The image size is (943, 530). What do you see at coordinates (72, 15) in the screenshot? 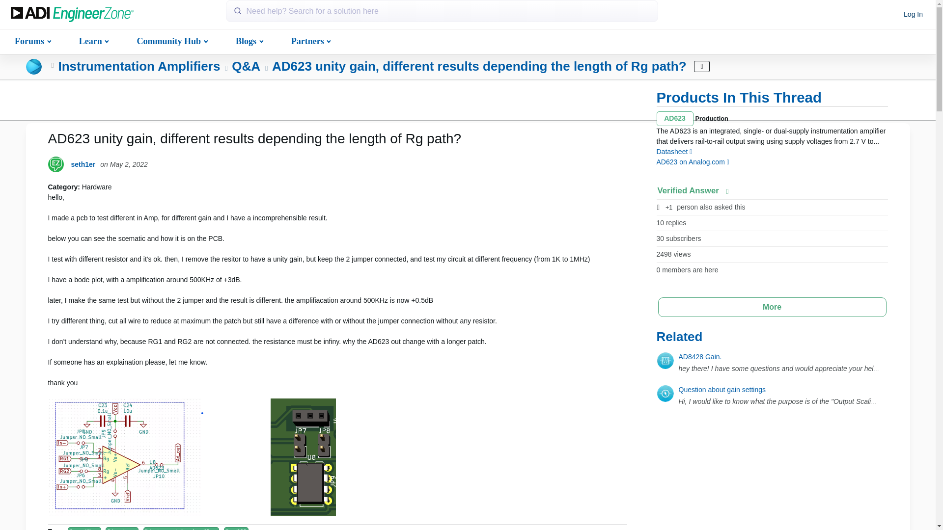
I see `Home` at bounding box center [72, 15].